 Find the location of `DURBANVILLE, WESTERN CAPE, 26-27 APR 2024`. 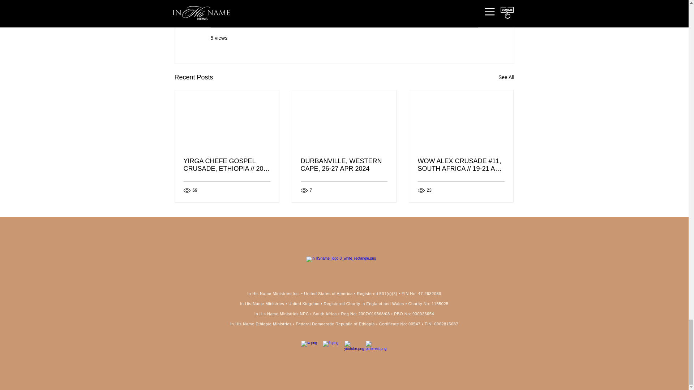

DURBANVILLE, WESTERN CAPE, 26-27 APR 2024 is located at coordinates (344, 165).